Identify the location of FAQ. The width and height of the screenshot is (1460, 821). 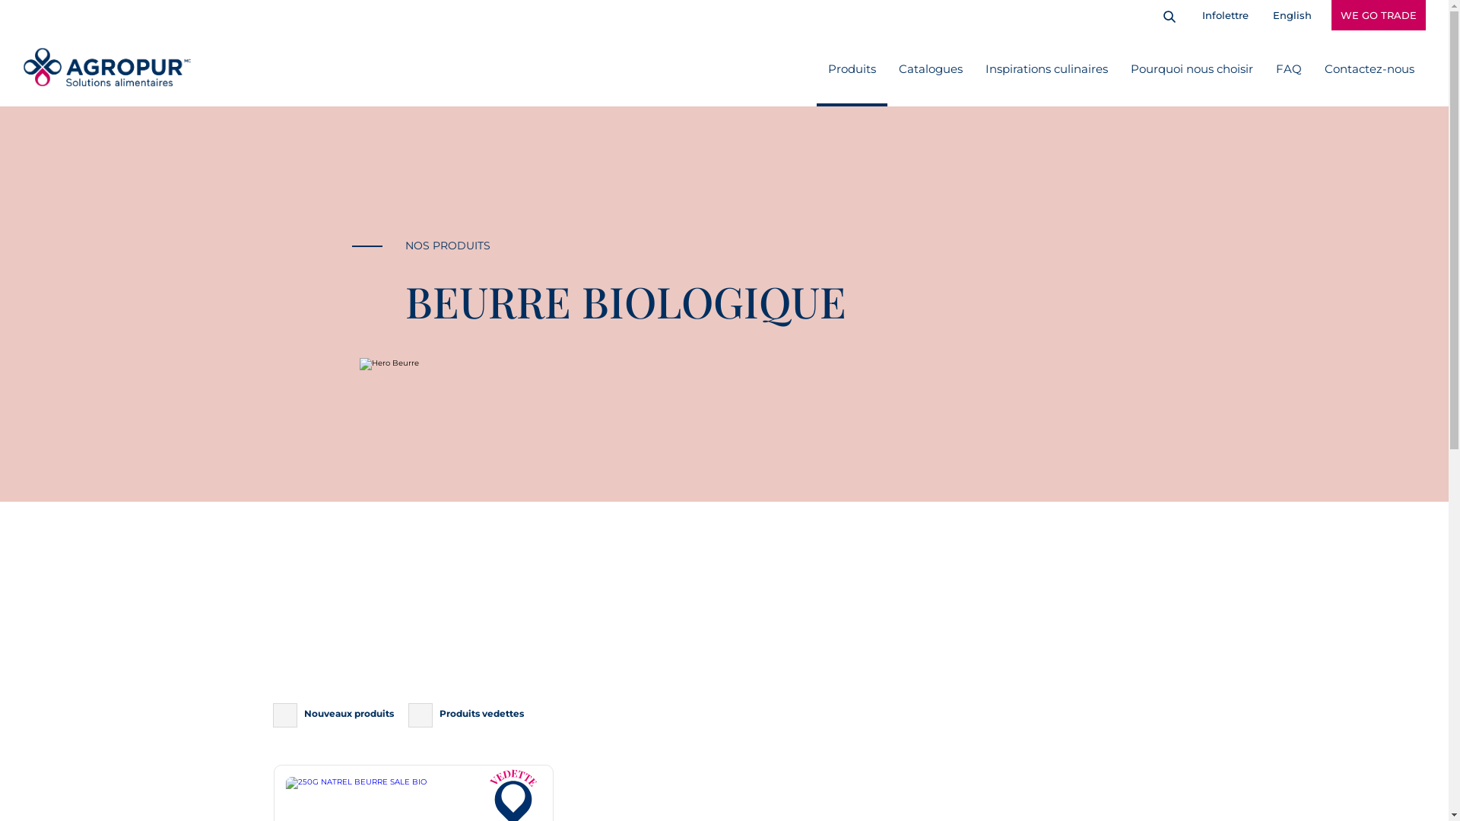
(1289, 68).